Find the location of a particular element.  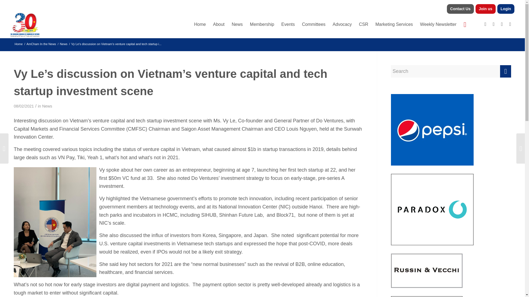

Login is located at coordinates (506, 9).